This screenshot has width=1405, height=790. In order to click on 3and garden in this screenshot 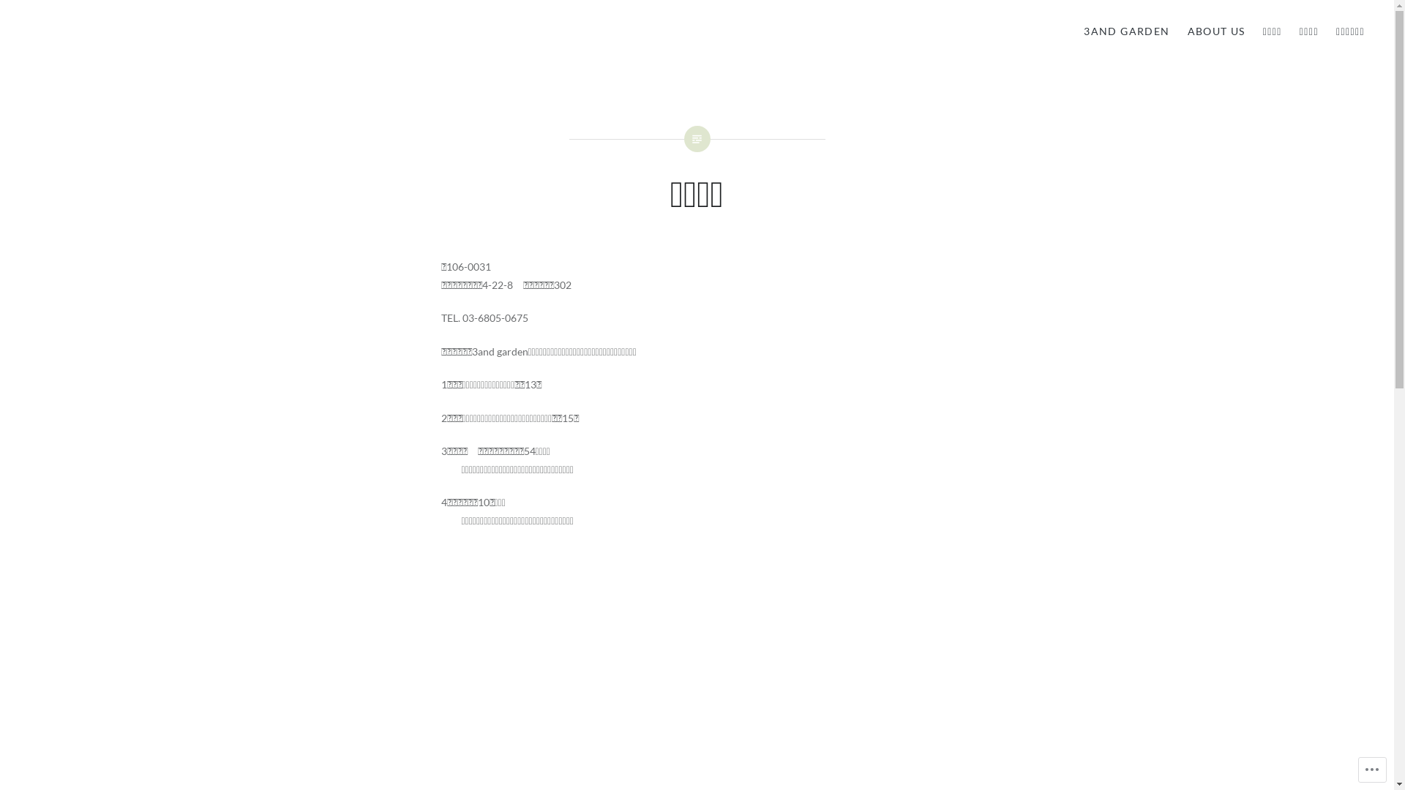, I will do `click(98, 45)`.